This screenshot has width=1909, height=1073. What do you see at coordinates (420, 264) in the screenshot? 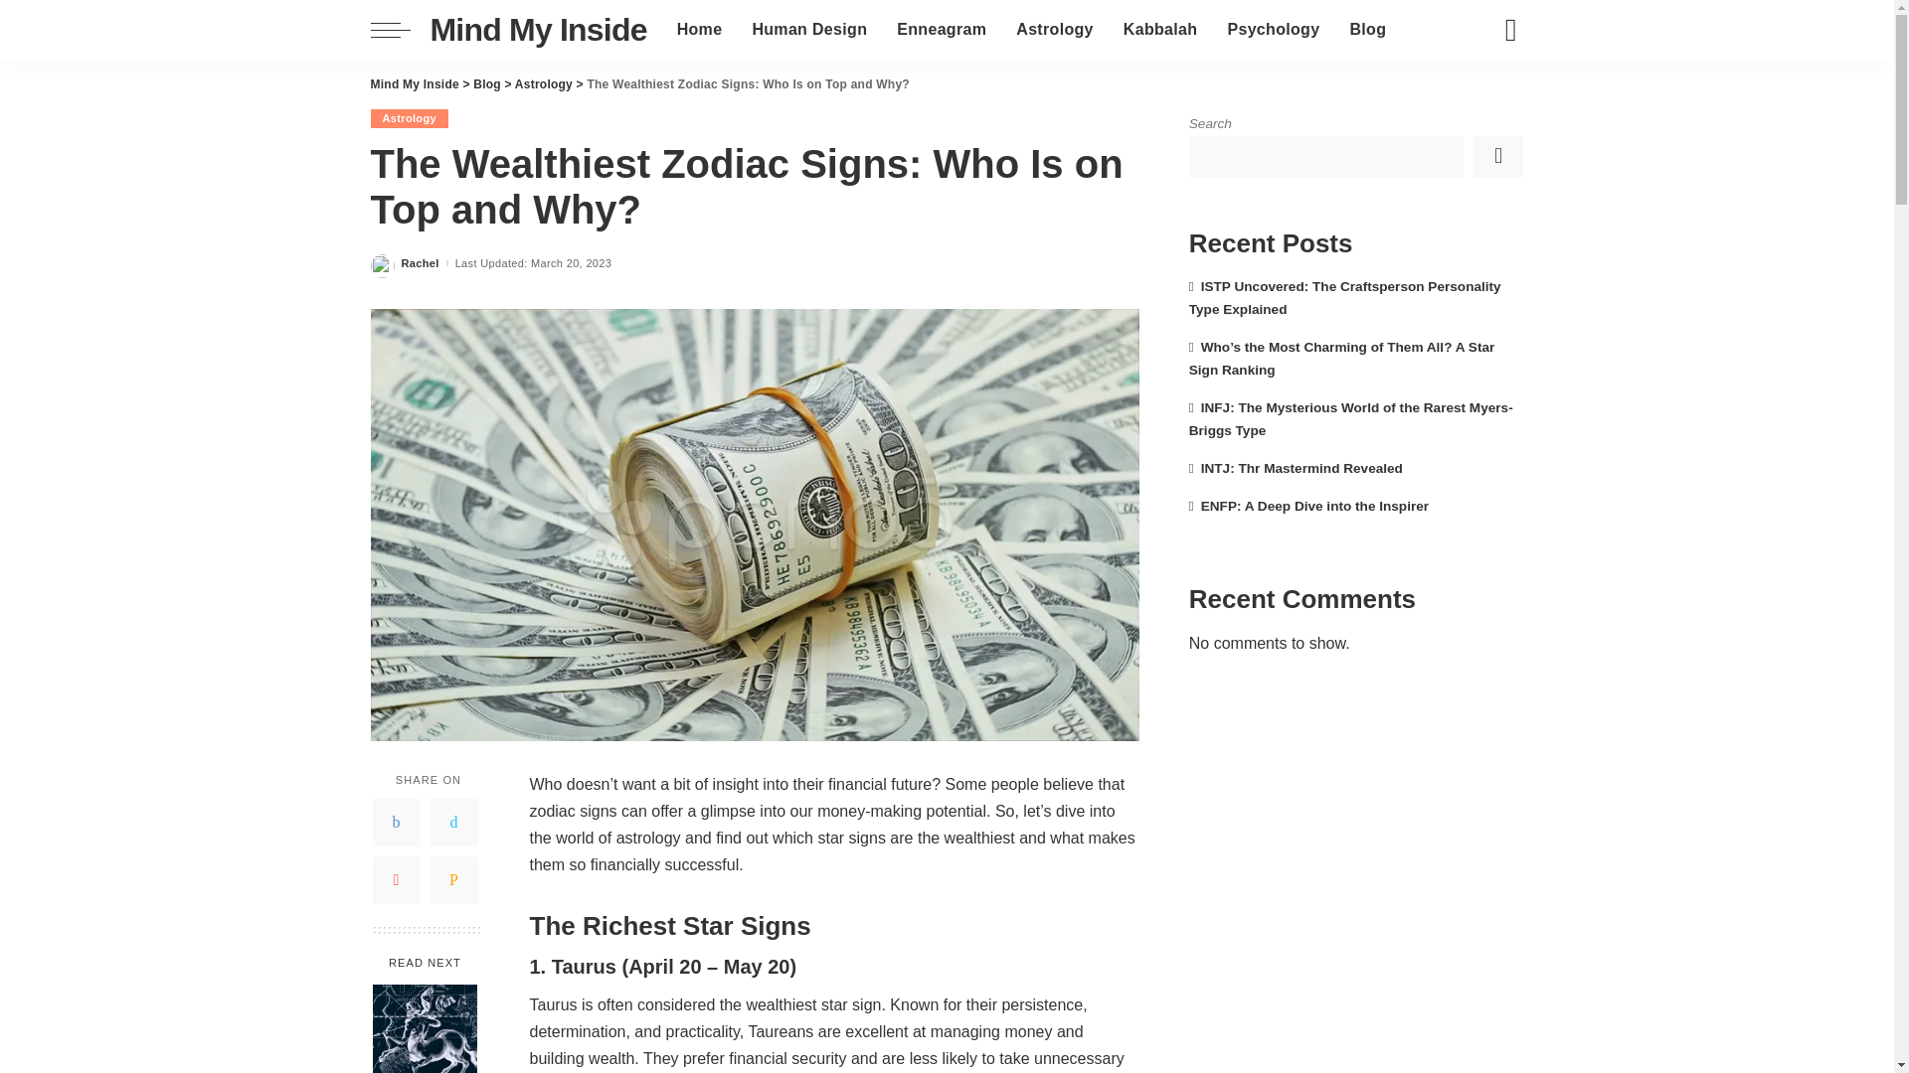
I see `Rachel` at bounding box center [420, 264].